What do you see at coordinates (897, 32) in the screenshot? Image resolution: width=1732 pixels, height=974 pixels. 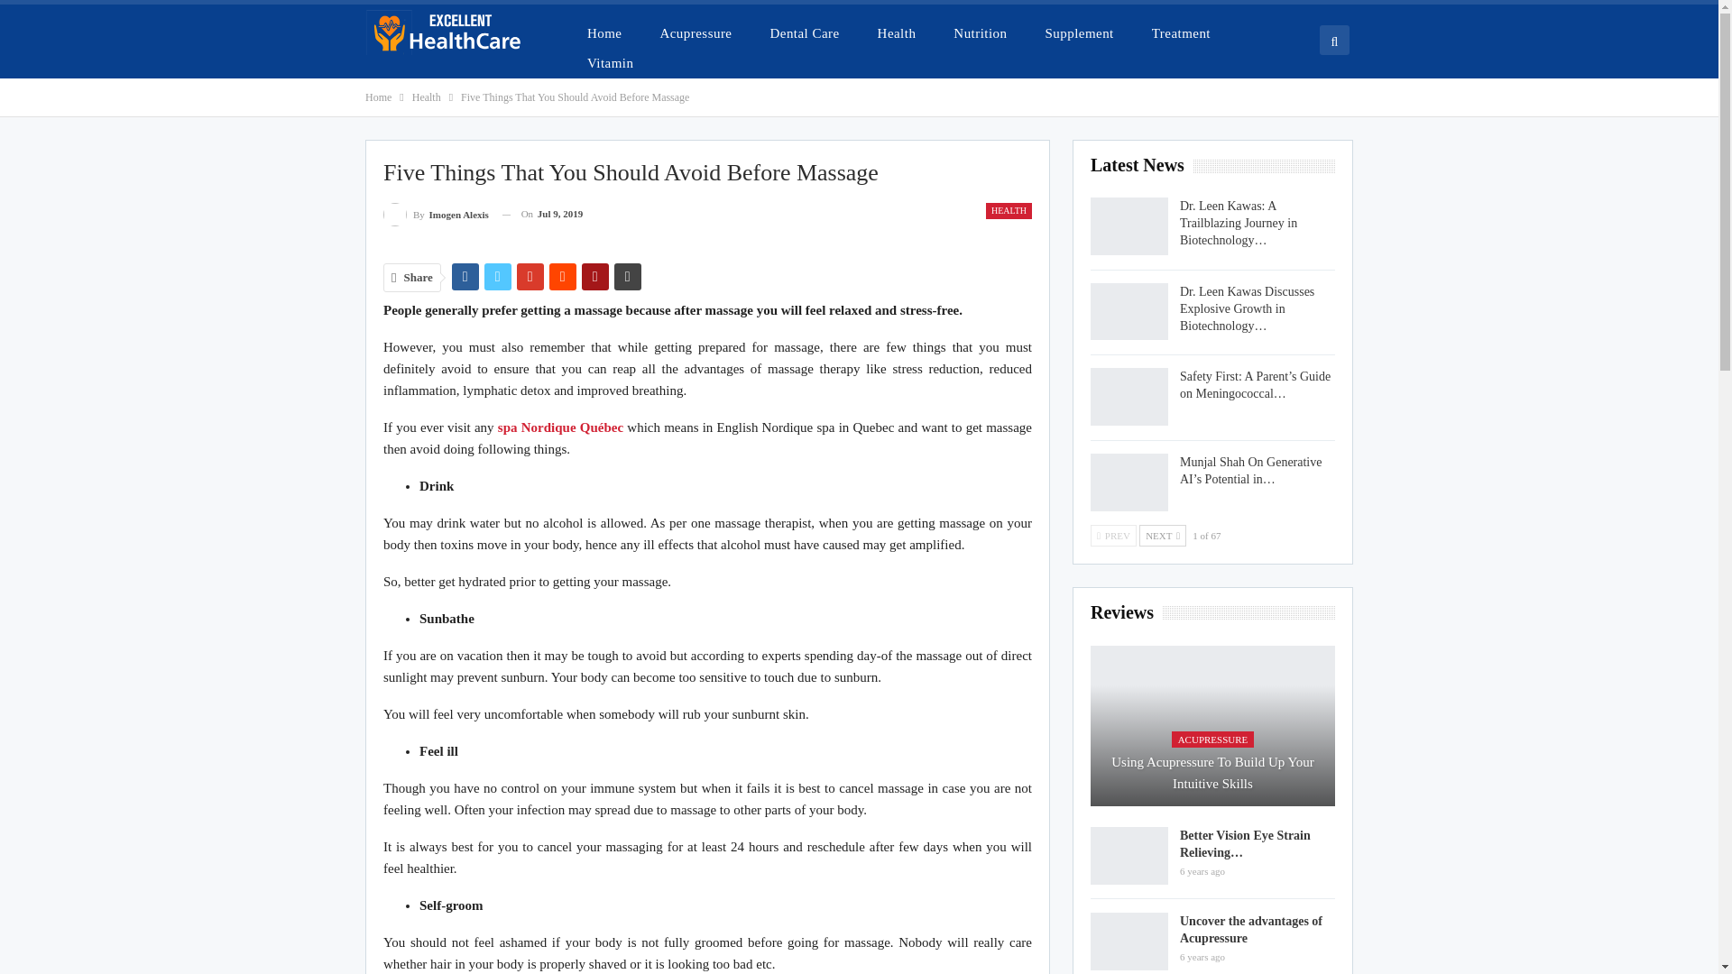 I see `Health` at bounding box center [897, 32].